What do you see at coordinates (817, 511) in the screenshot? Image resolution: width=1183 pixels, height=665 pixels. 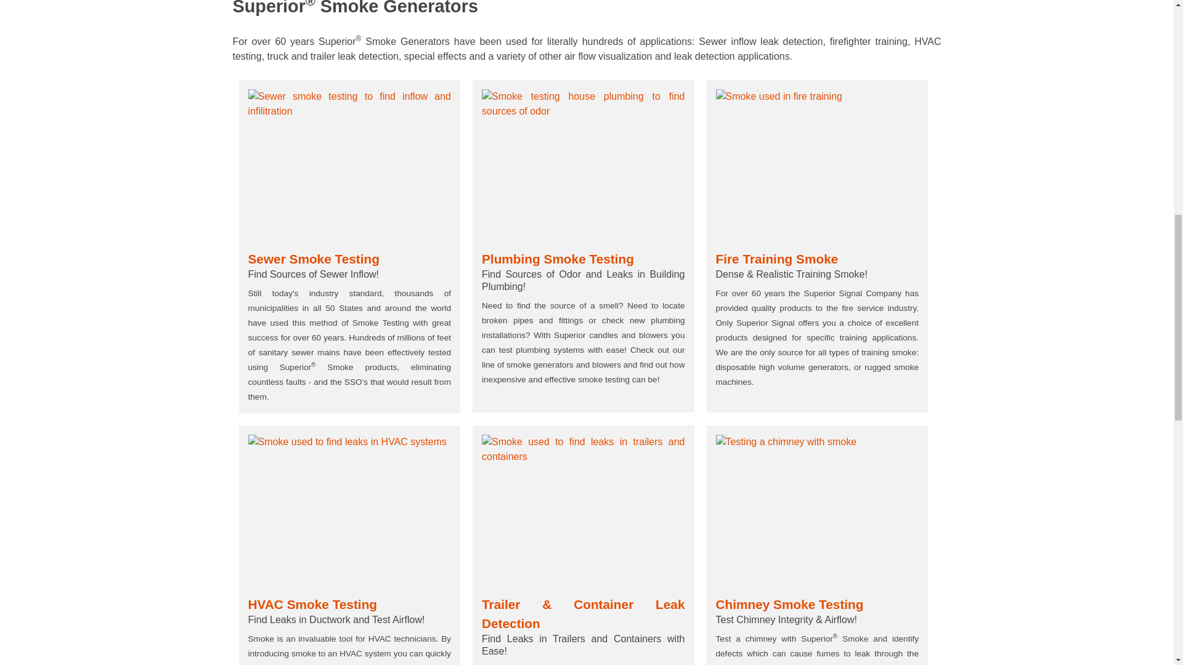 I see `Chimney Smoke Testing` at bounding box center [817, 511].